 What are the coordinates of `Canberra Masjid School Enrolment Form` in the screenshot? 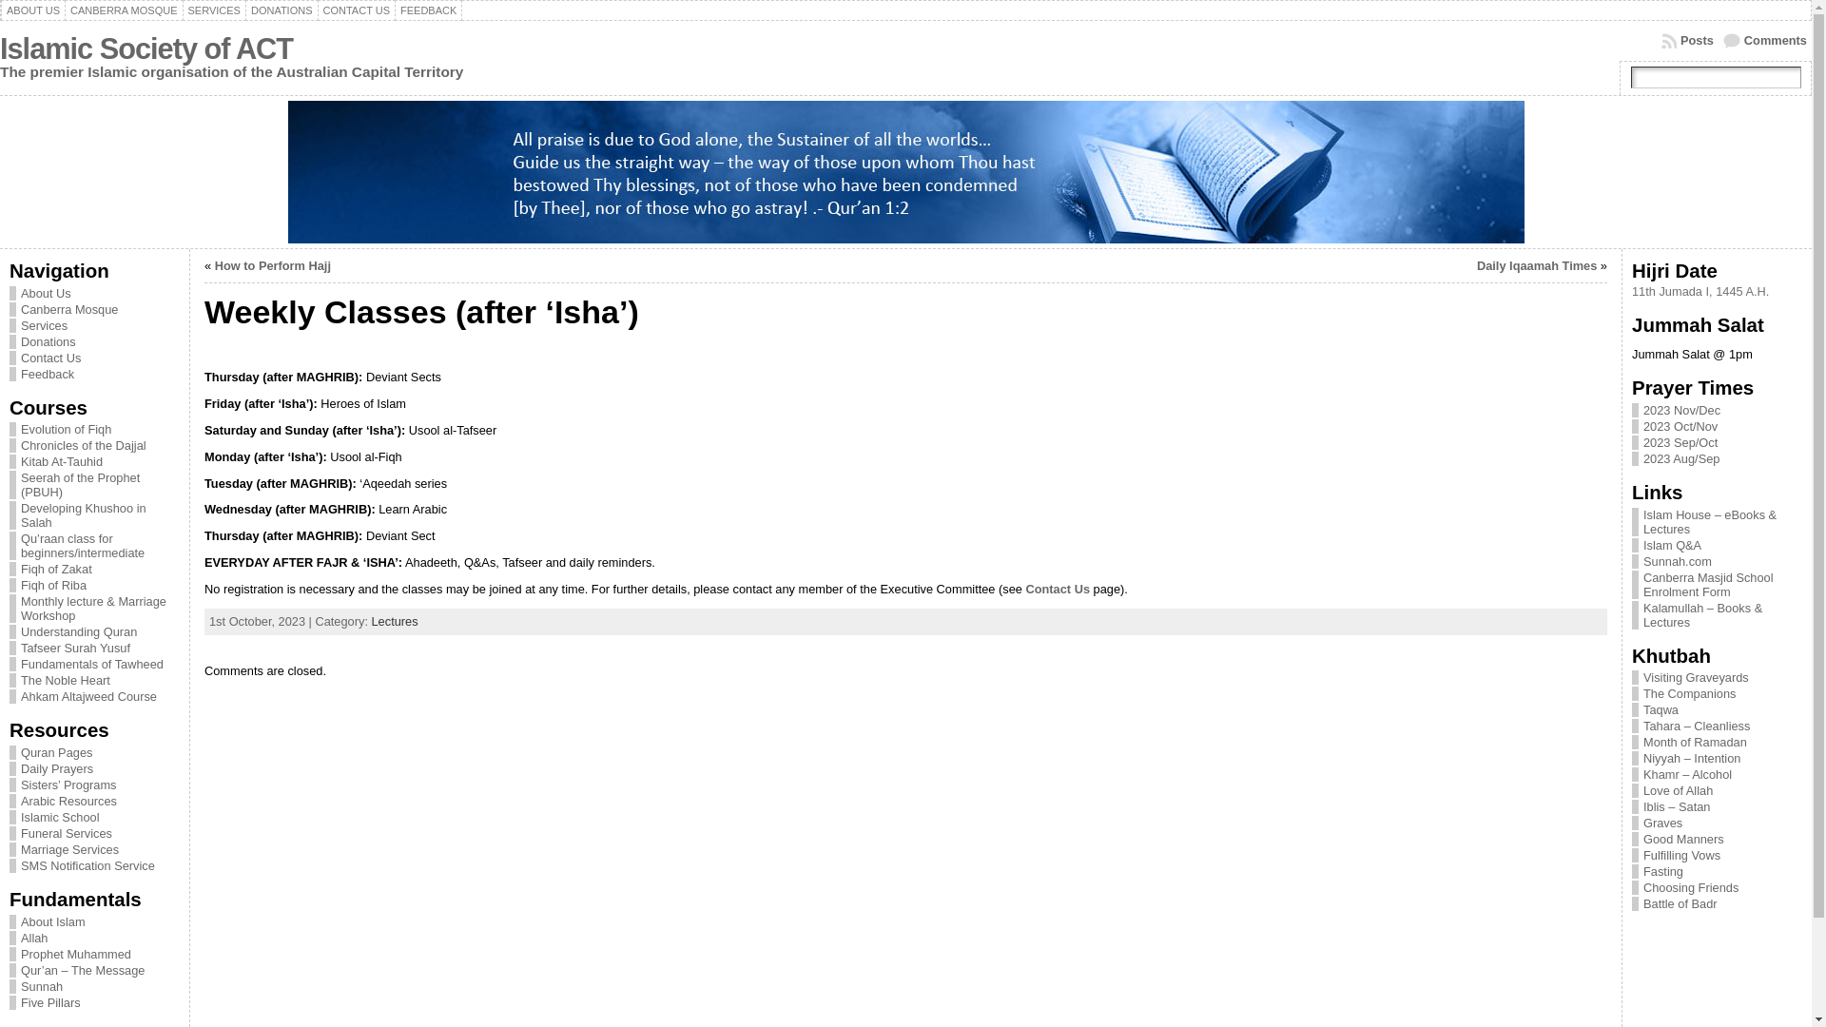 It's located at (1708, 585).